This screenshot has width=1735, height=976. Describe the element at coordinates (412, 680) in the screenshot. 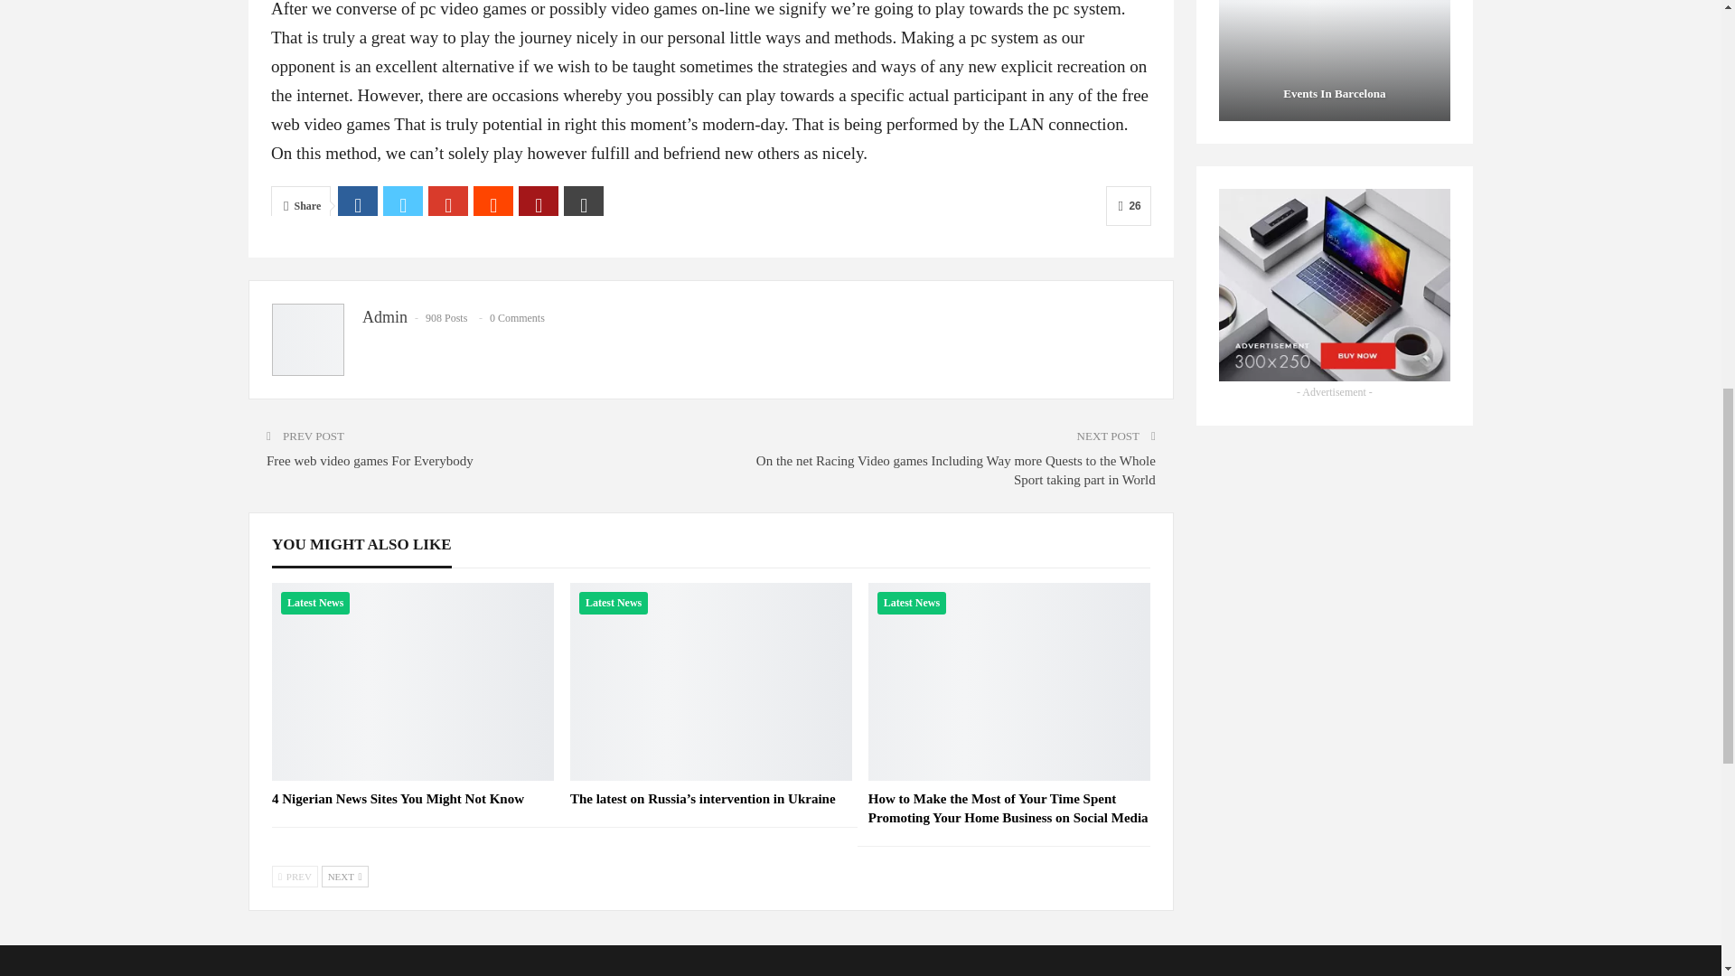

I see `4 Nigerian News Sites You Might Not Know` at that location.